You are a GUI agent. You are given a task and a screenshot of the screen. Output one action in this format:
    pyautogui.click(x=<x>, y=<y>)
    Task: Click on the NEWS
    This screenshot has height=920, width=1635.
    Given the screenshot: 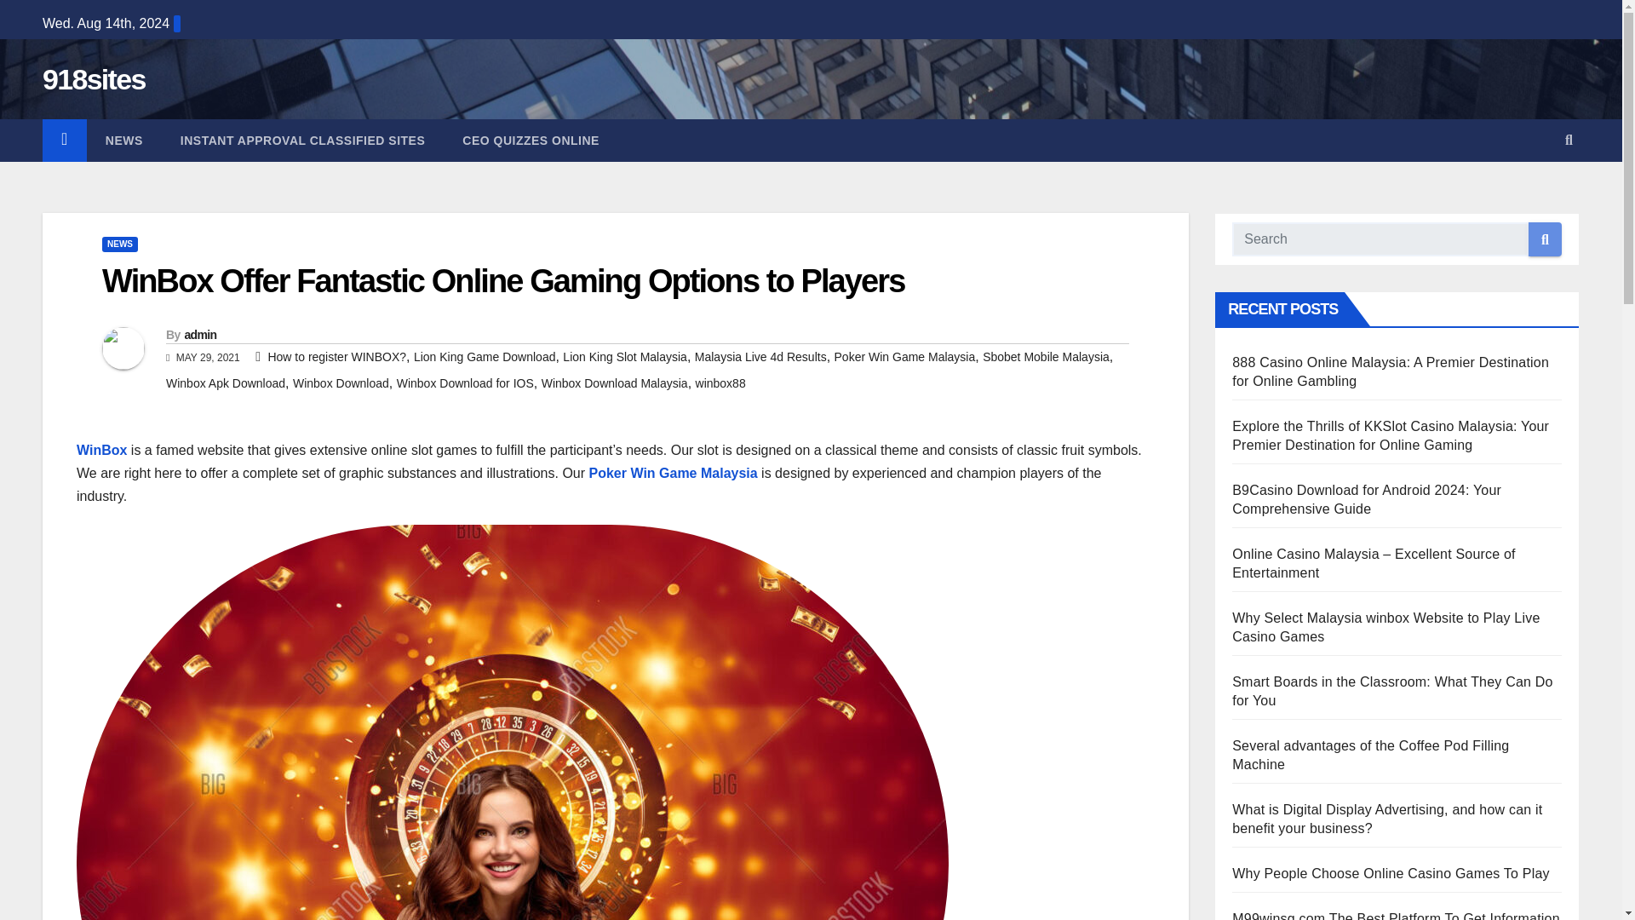 What is the action you would take?
    pyautogui.click(x=119, y=244)
    